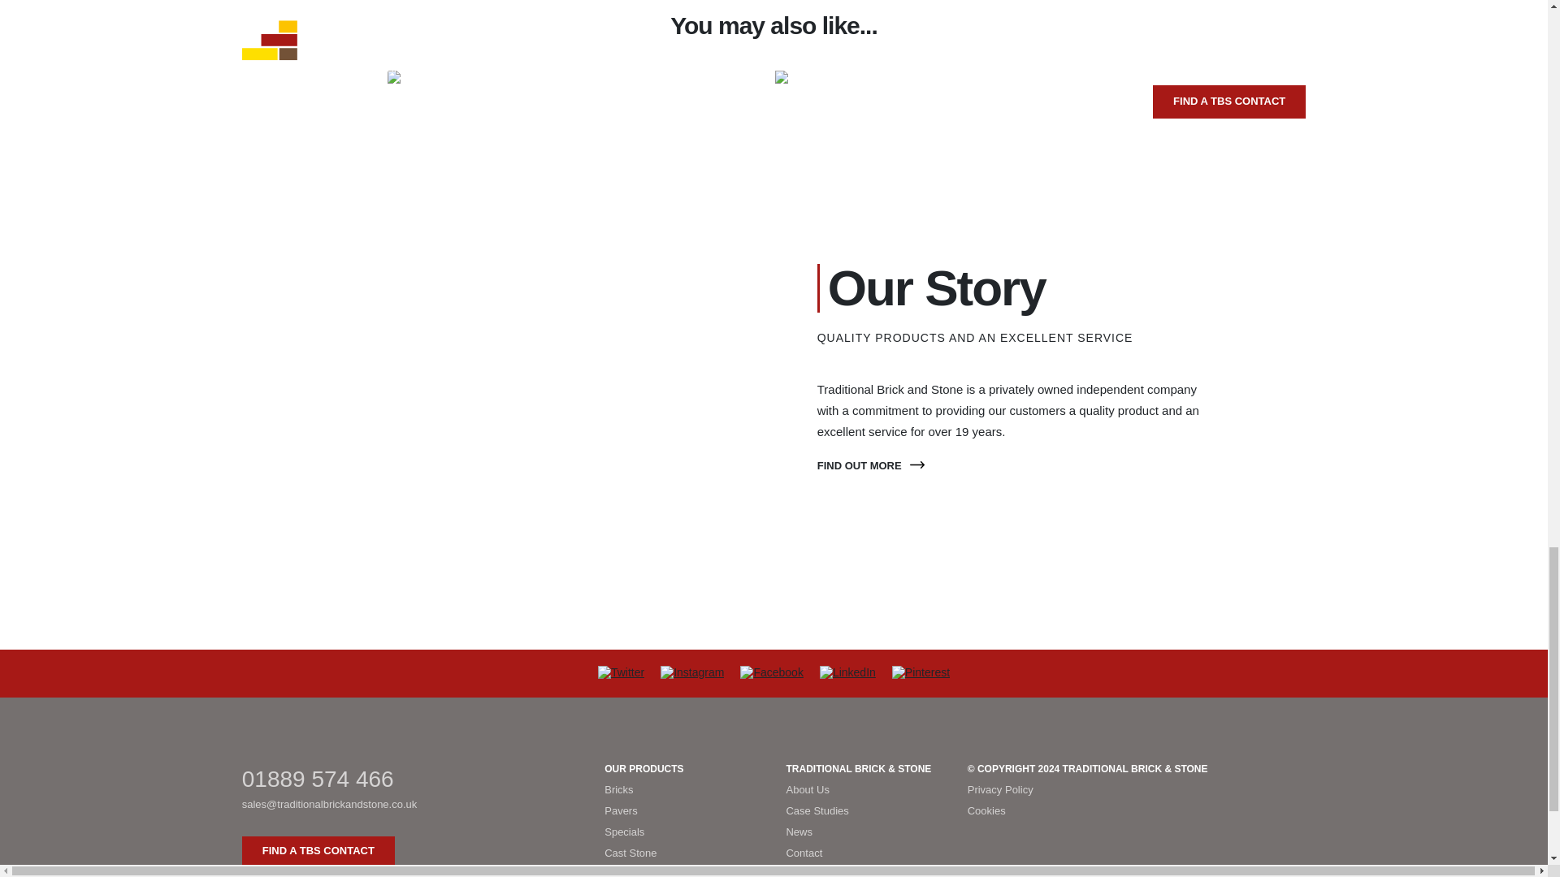  Describe the element at coordinates (411, 778) in the screenshot. I see `01889 574 466` at that location.